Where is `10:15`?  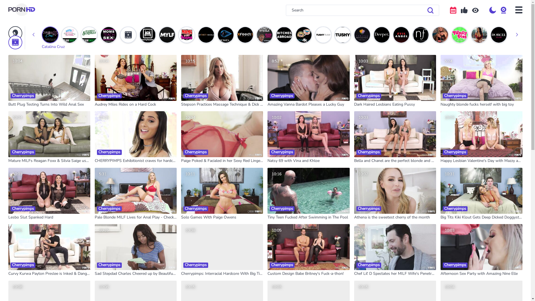 10:15 is located at coordinates (395, 247).